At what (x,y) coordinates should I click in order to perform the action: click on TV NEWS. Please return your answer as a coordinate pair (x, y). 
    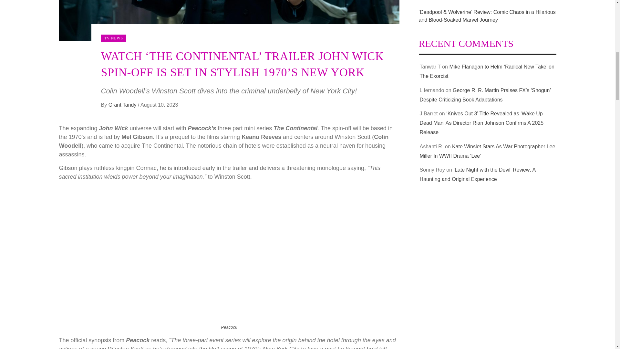
    Looking at the image, I should click on (113, 38).